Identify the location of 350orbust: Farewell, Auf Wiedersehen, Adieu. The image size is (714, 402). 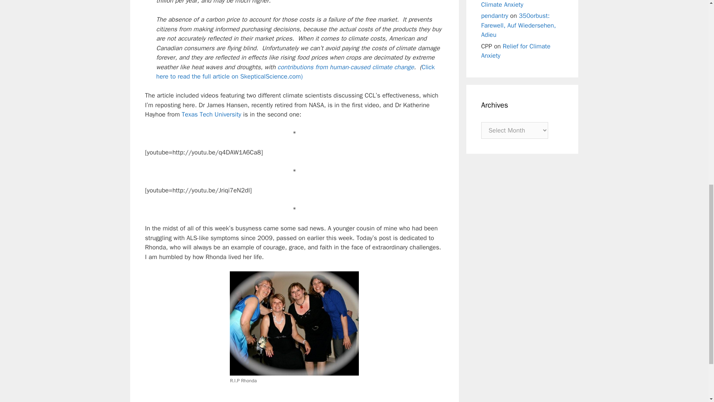
(518, 25).